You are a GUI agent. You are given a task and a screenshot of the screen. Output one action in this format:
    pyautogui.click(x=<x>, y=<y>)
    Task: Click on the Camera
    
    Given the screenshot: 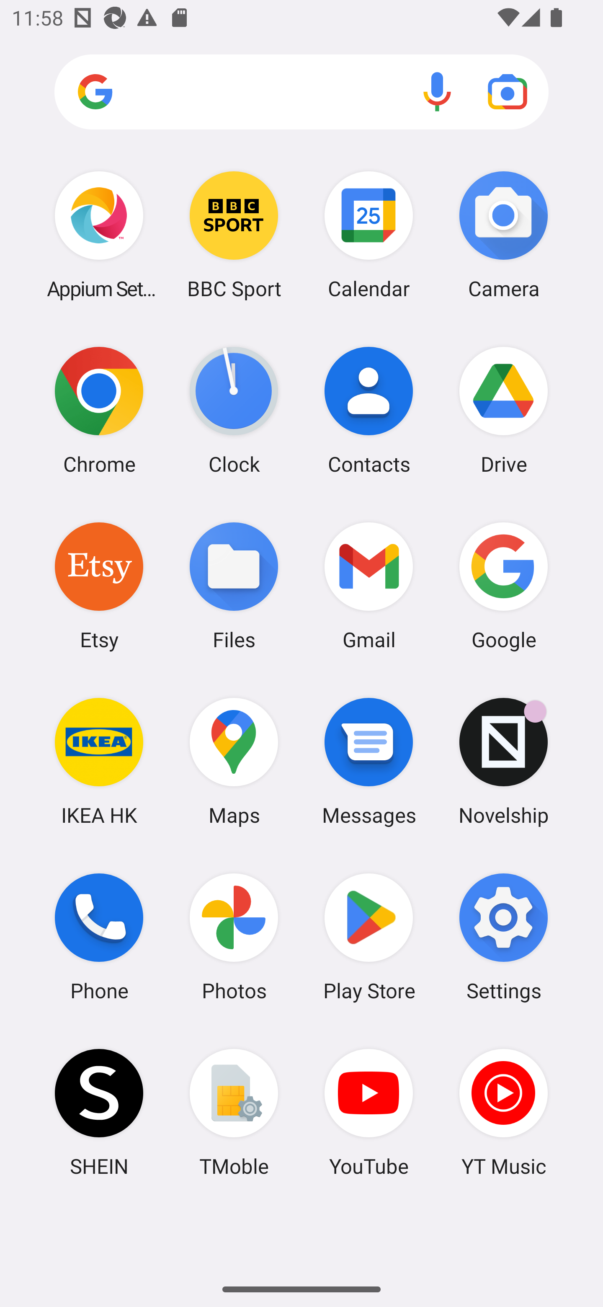 What is the action you would take?
    pyautogui.click(x=503, y=235)
    